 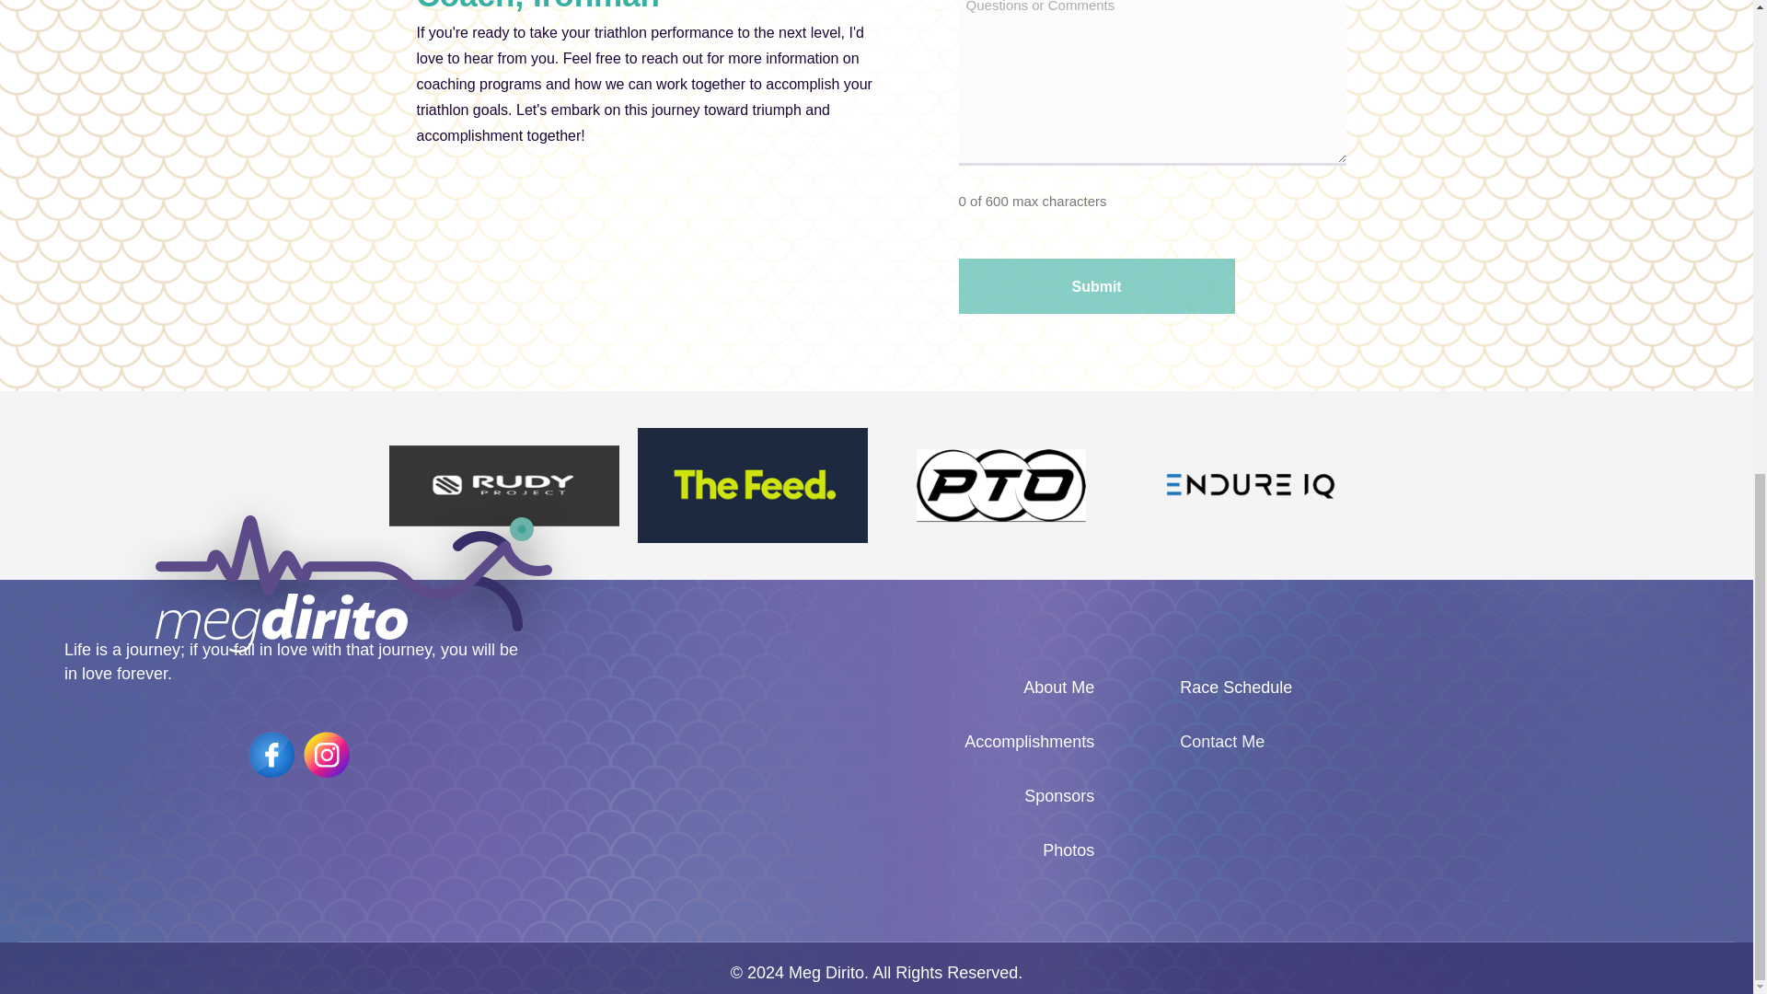 What do you see at coordinates (843, 795) in the screenshot?
I see `Sponsors` at bounding box center [843, 795].